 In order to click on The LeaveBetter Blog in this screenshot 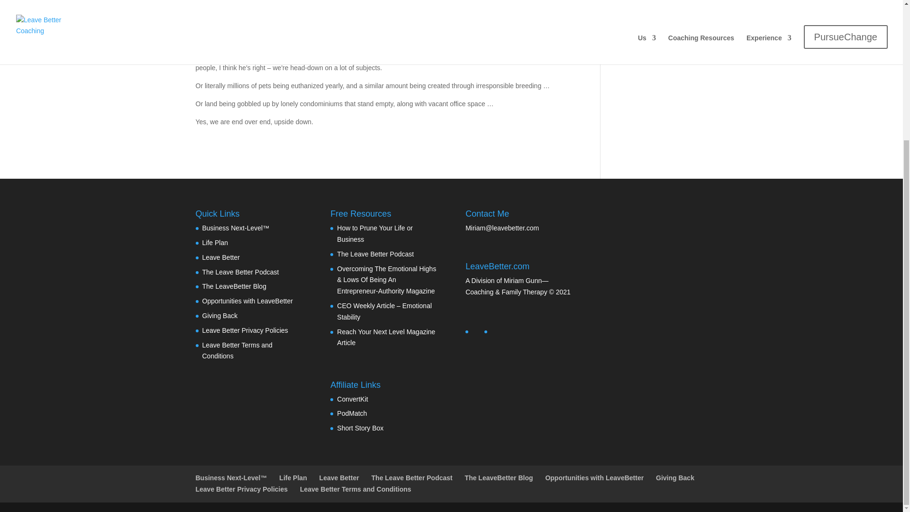, I will do `click(234, 286)`.